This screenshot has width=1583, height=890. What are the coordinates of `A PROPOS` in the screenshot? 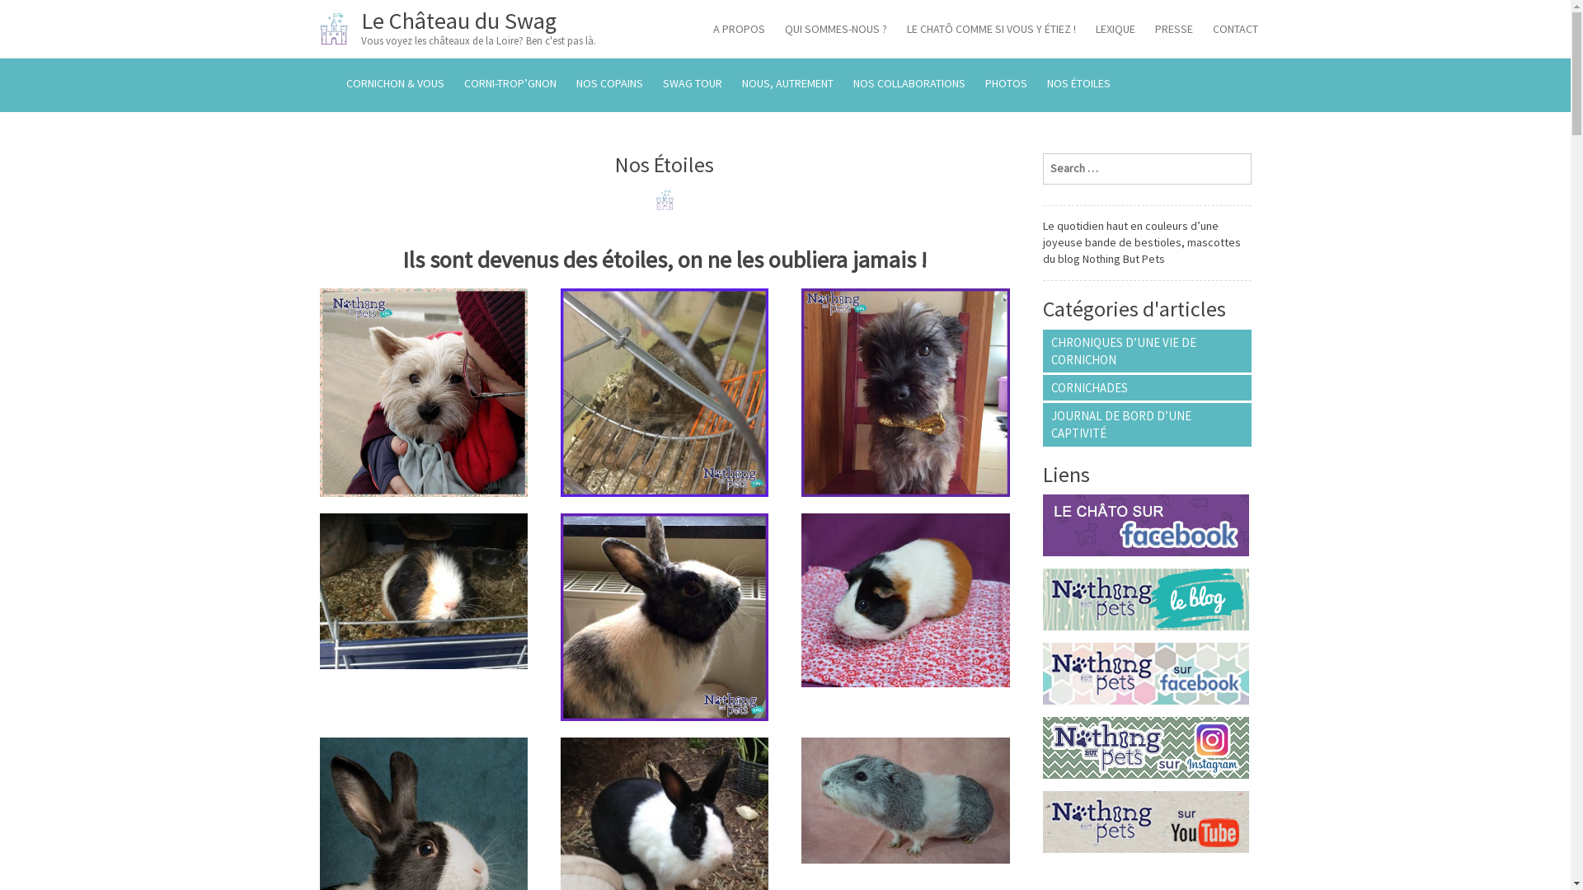 It's located at (739, 31).